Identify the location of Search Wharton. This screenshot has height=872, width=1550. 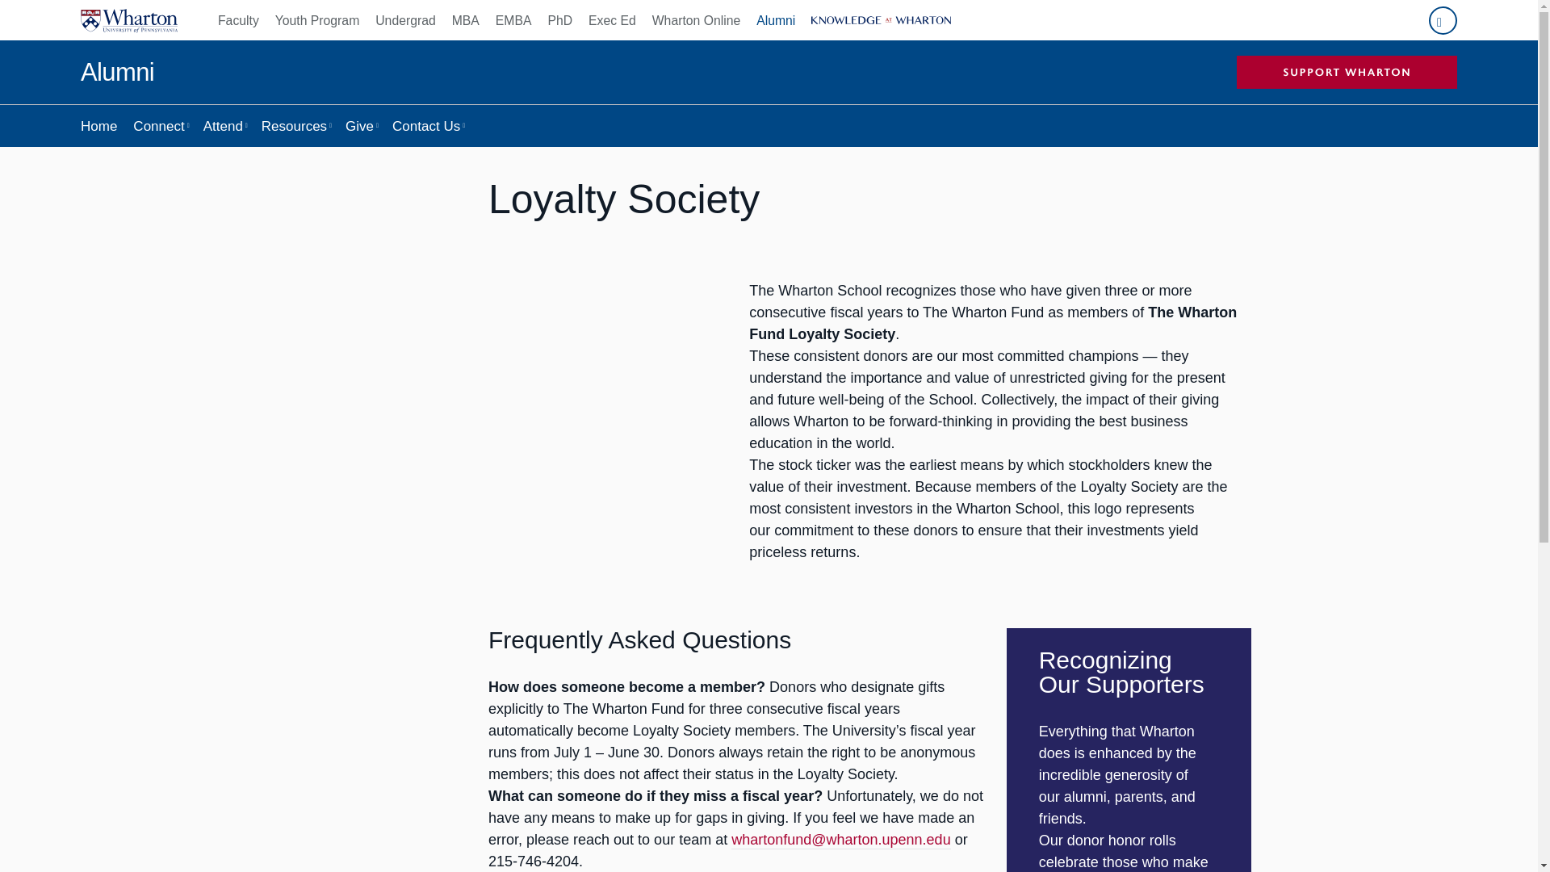
(1443, 20).